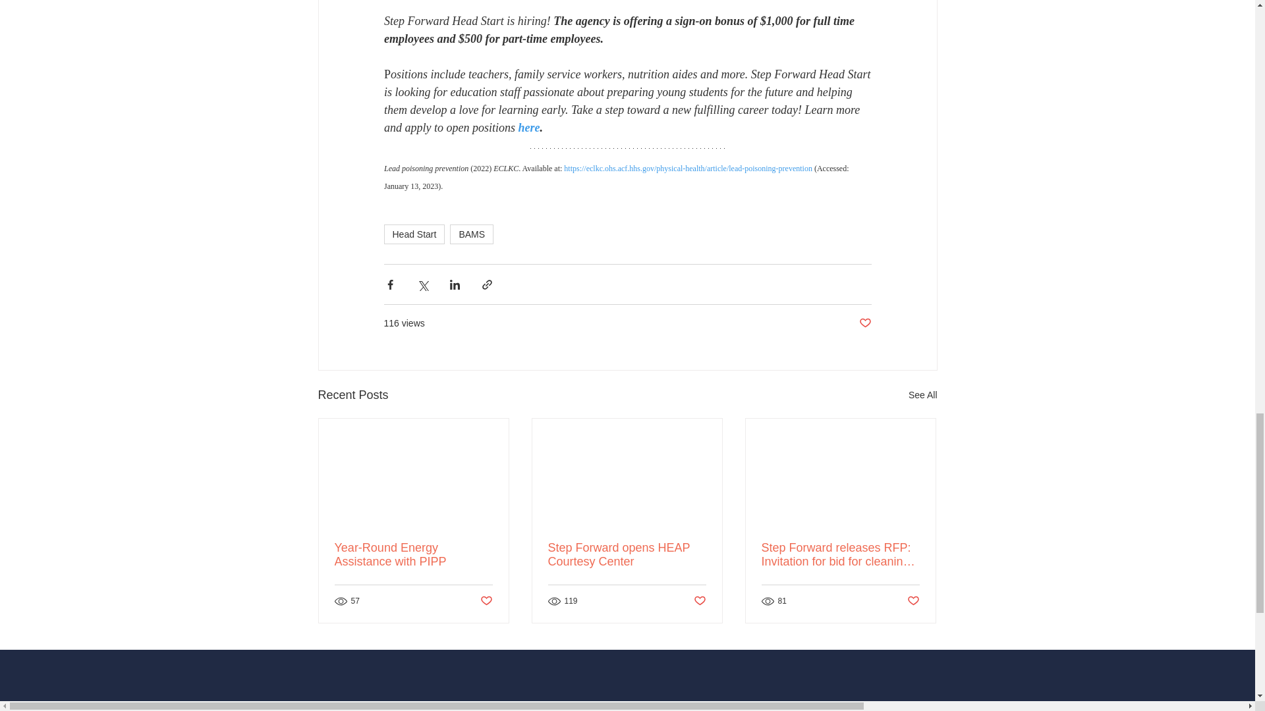  I want to click on here, so click(528, 128).